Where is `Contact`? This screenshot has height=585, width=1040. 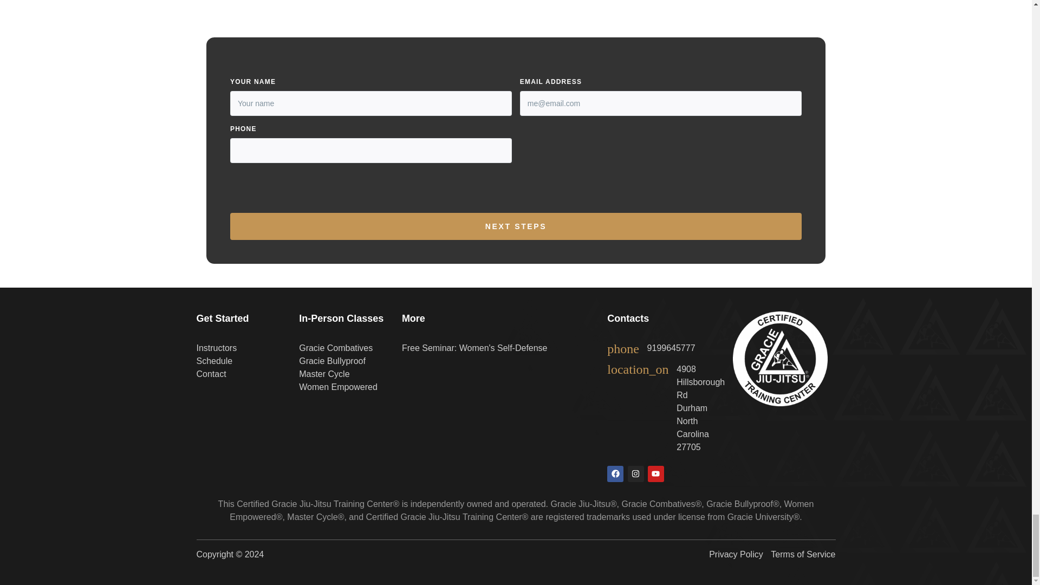
Contact is located at coordinates (211, 374).